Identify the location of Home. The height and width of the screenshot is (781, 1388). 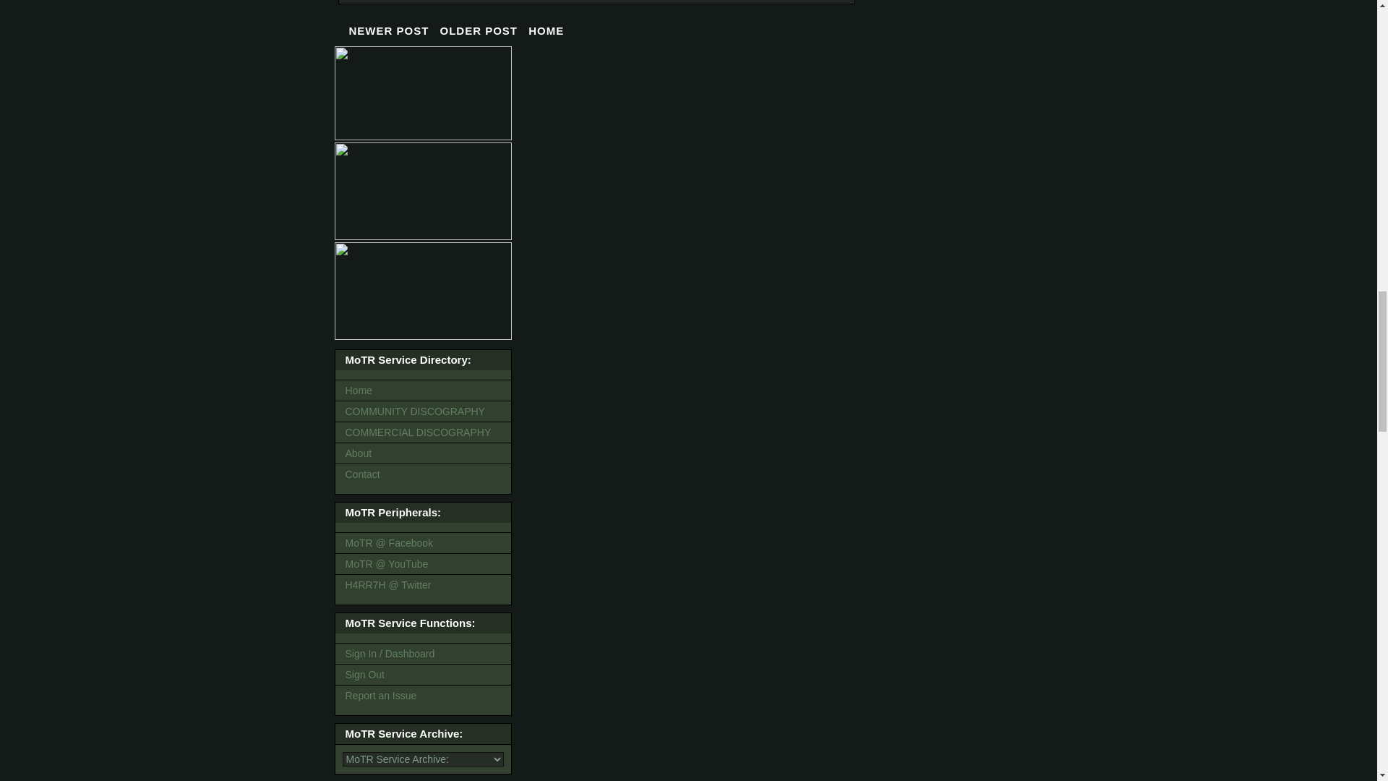
(423, 390).